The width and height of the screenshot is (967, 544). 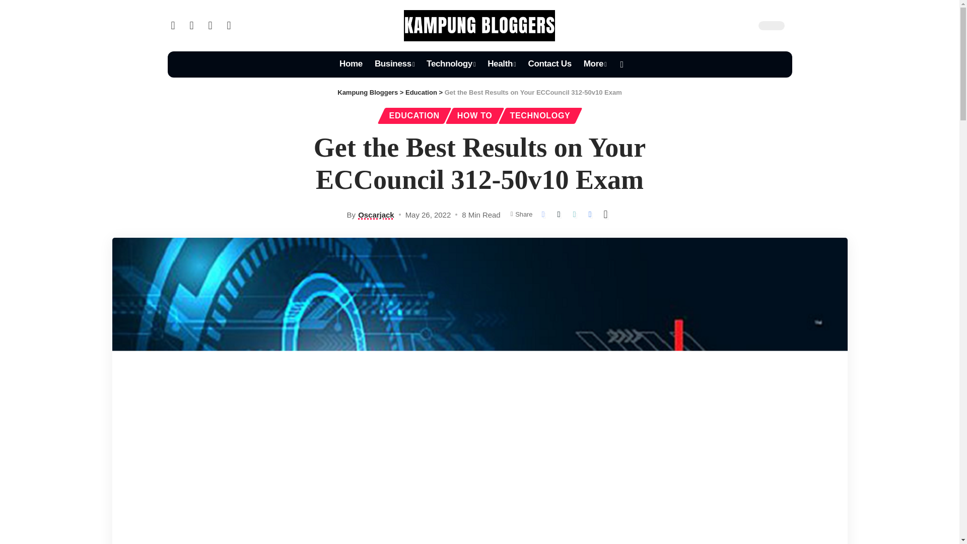 I want to click on Health, so click(x=502, y=64).